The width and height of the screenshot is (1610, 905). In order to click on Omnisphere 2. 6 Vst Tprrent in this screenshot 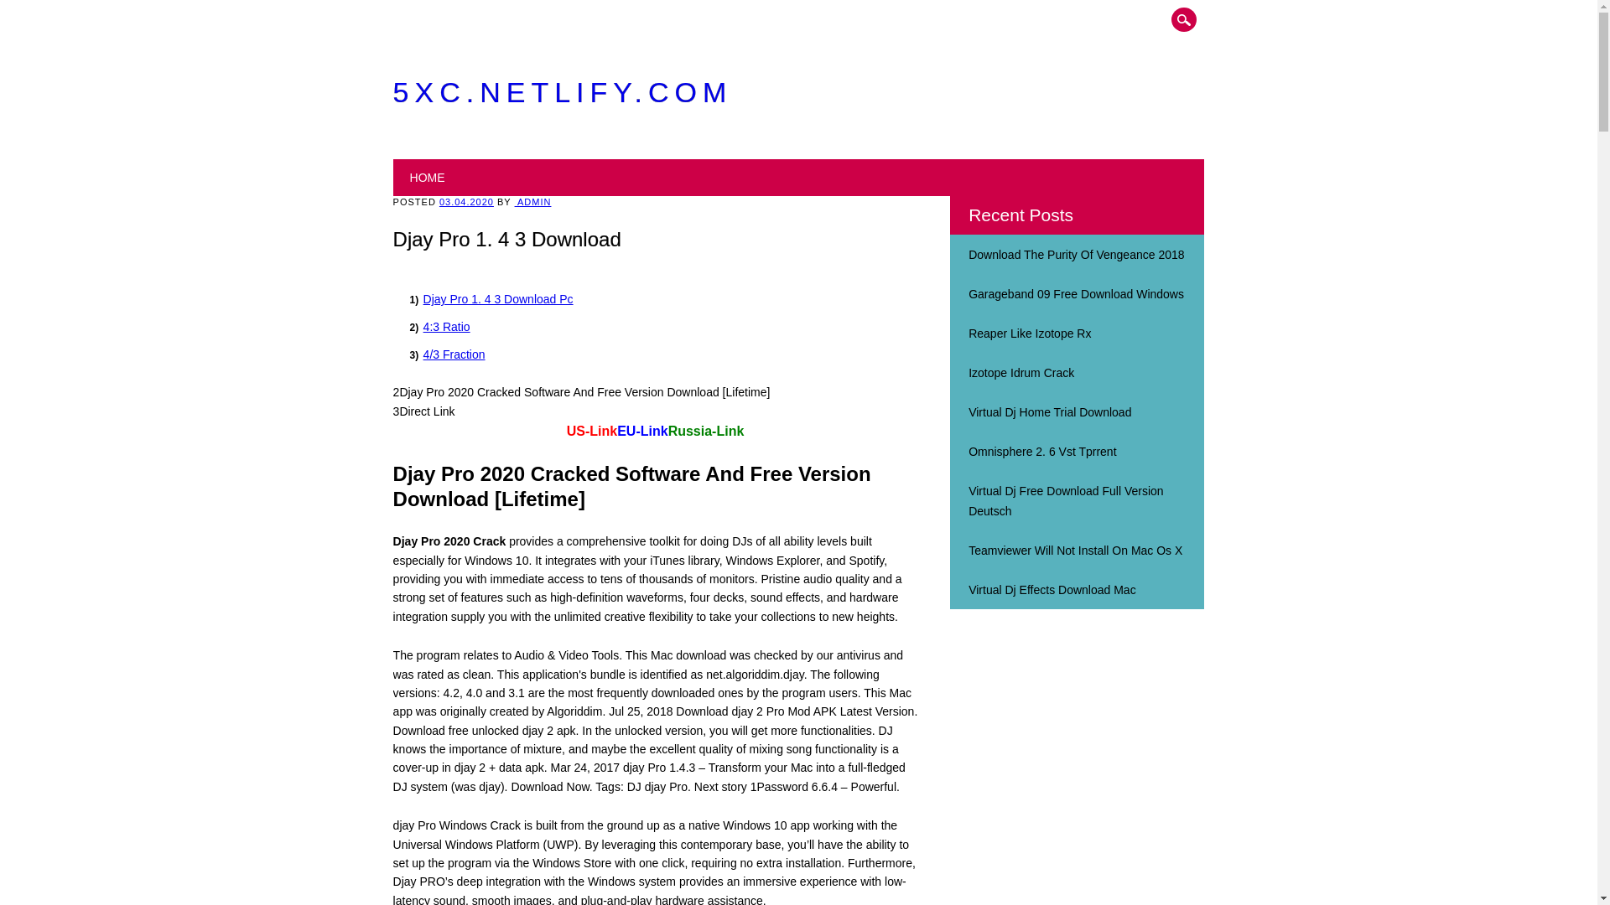, I will do `click(1041, 451)`.